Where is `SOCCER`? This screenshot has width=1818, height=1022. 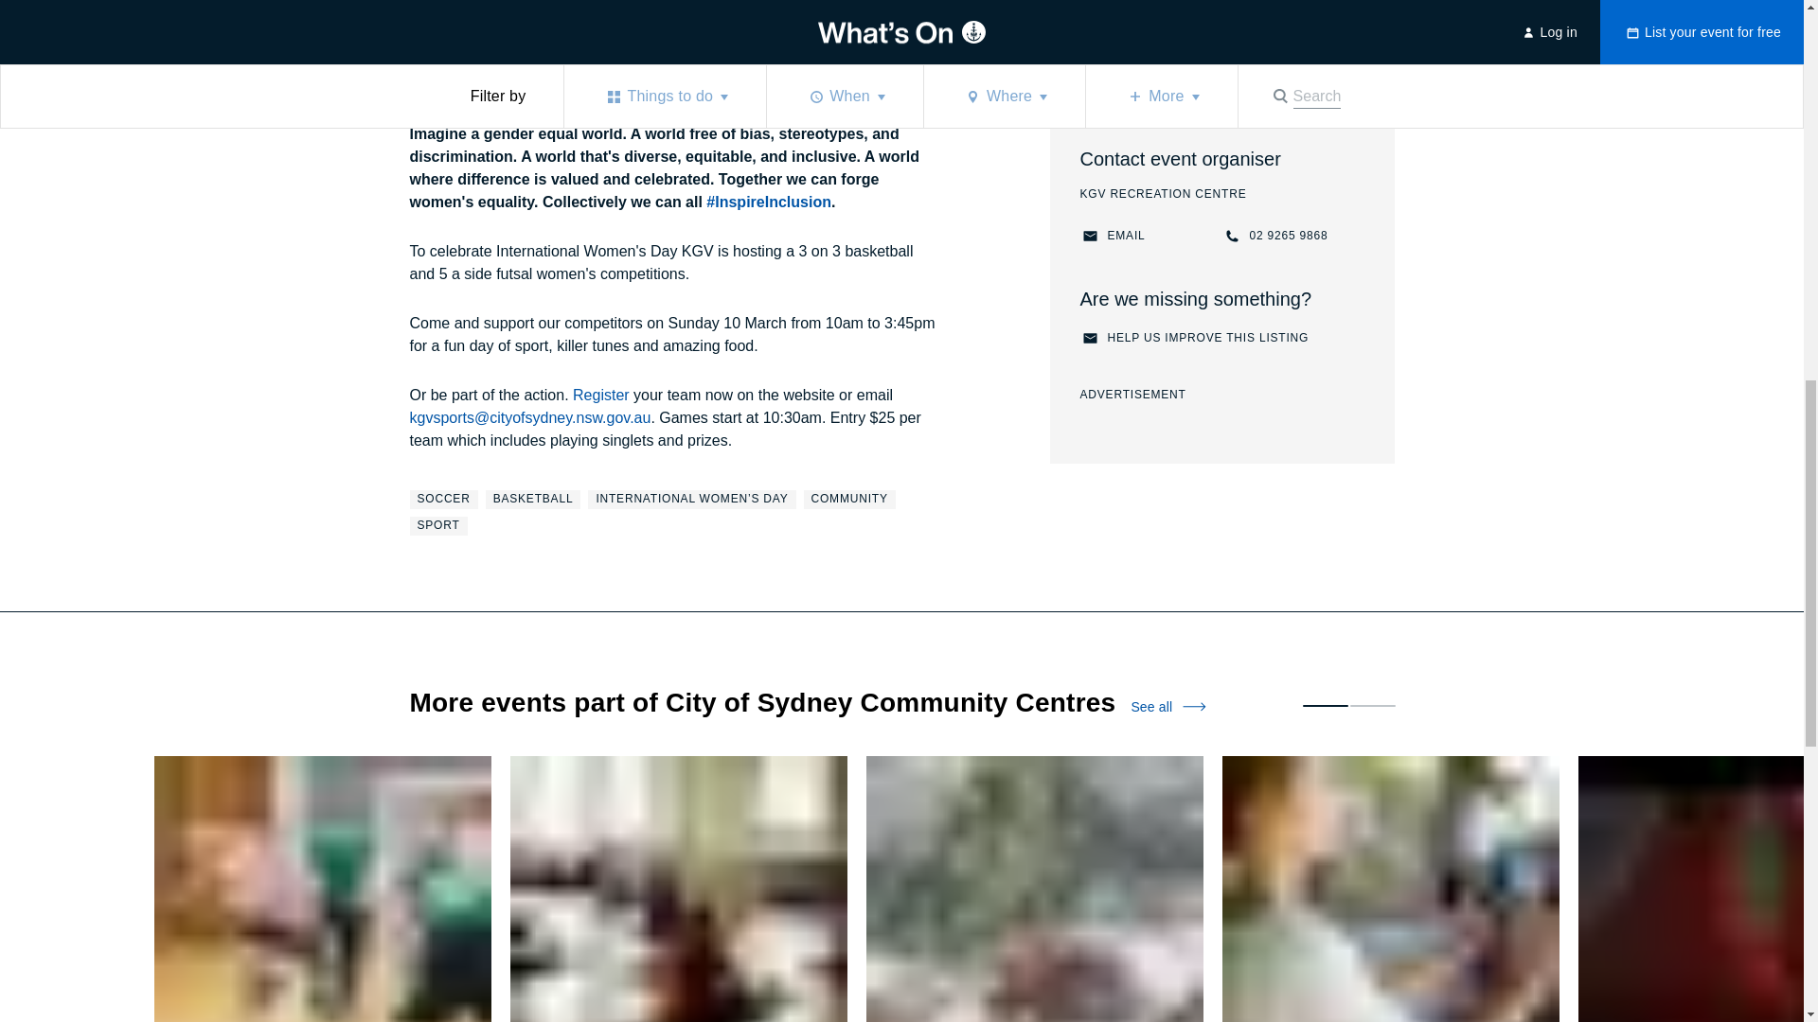
SOCCER is located at coordinates (849, 500).